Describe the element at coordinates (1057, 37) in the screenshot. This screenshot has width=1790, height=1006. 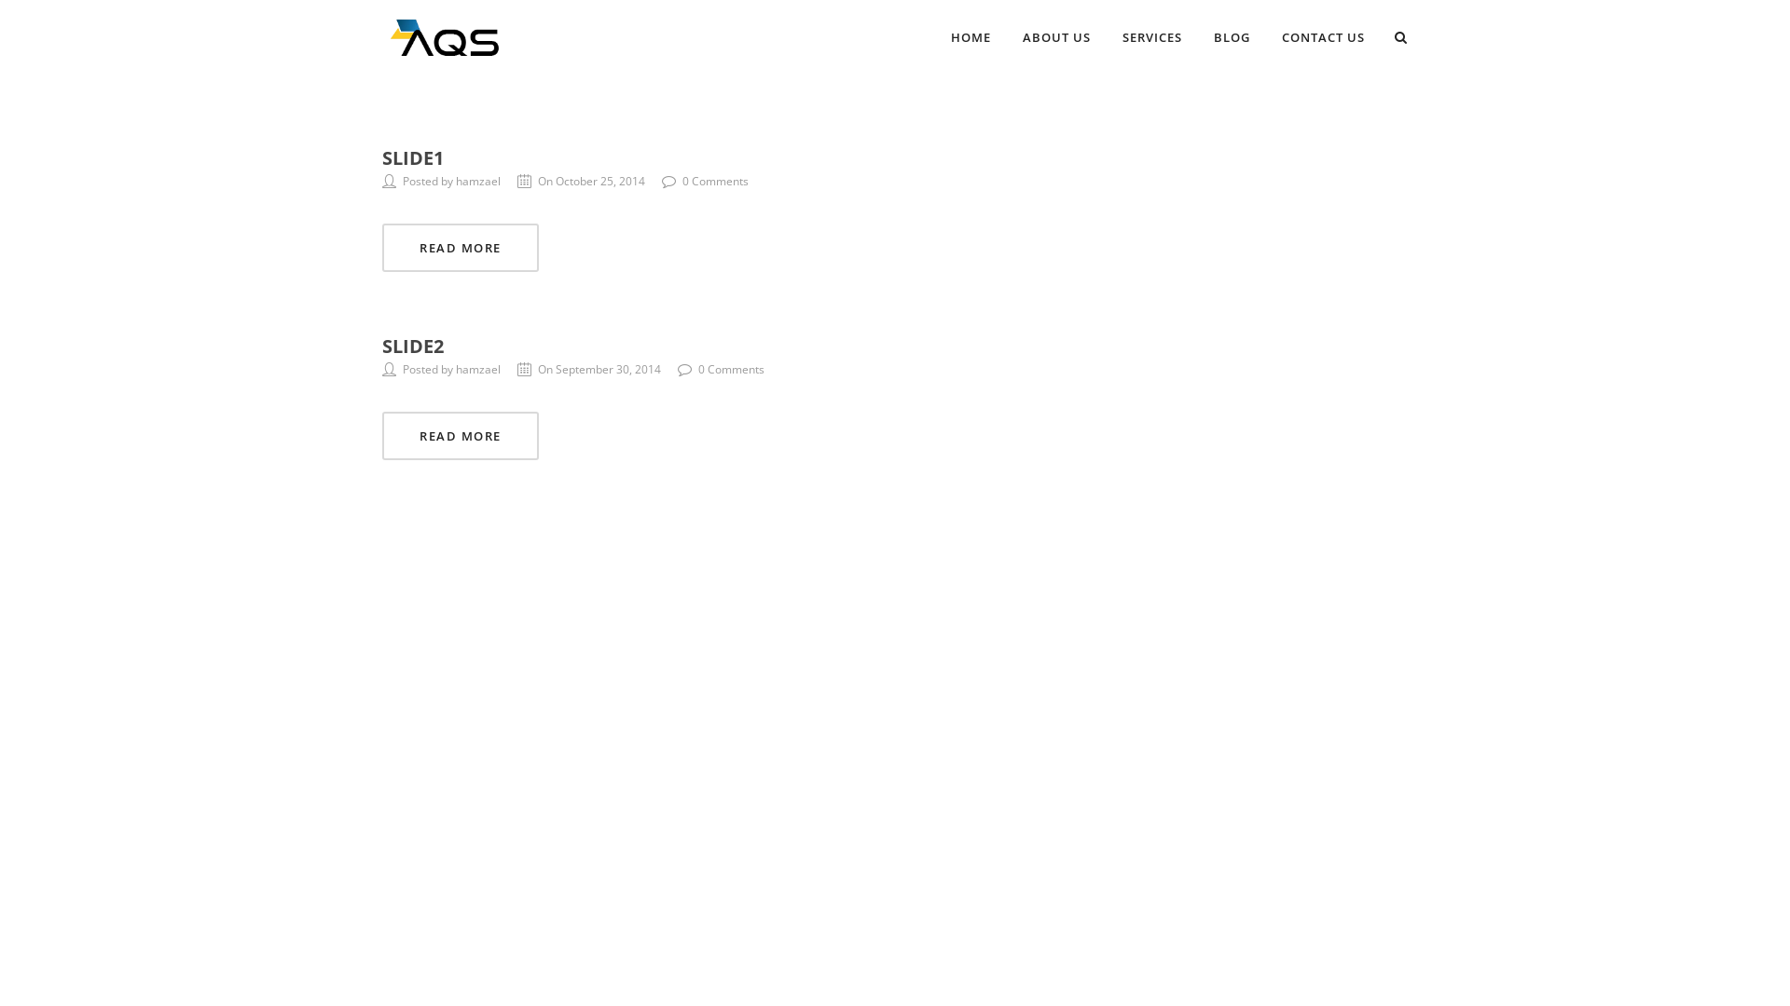
I see `ABOUT US` at that location.